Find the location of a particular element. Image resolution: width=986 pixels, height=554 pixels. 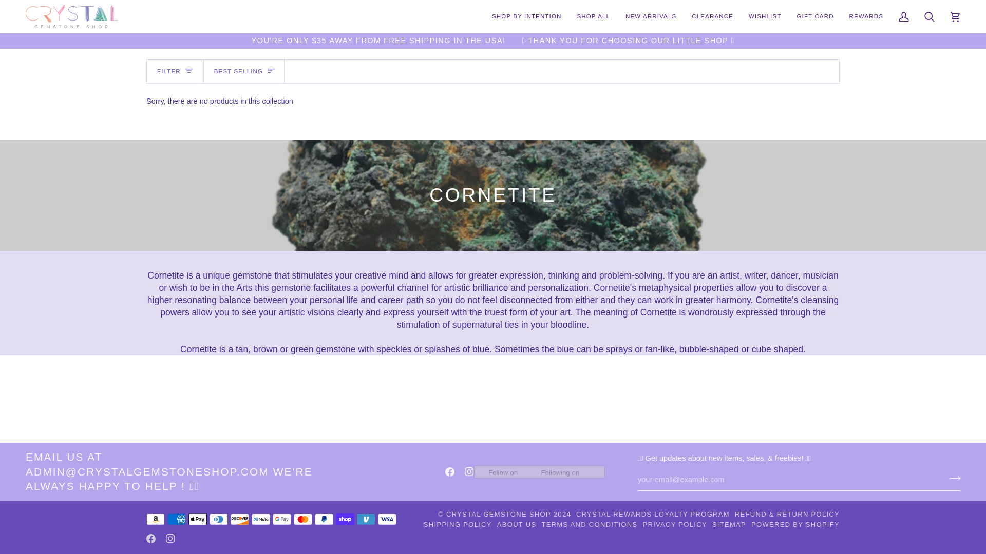

PAYPAL is located at coordinates (324, 519).